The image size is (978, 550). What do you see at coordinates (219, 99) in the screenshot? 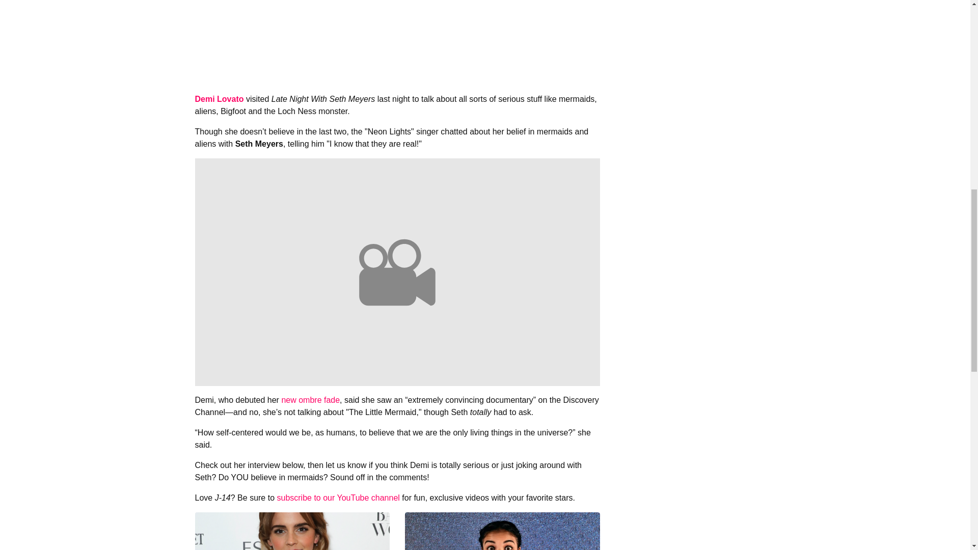
I see `Demi Lovato` at bounding box center [219, 99].